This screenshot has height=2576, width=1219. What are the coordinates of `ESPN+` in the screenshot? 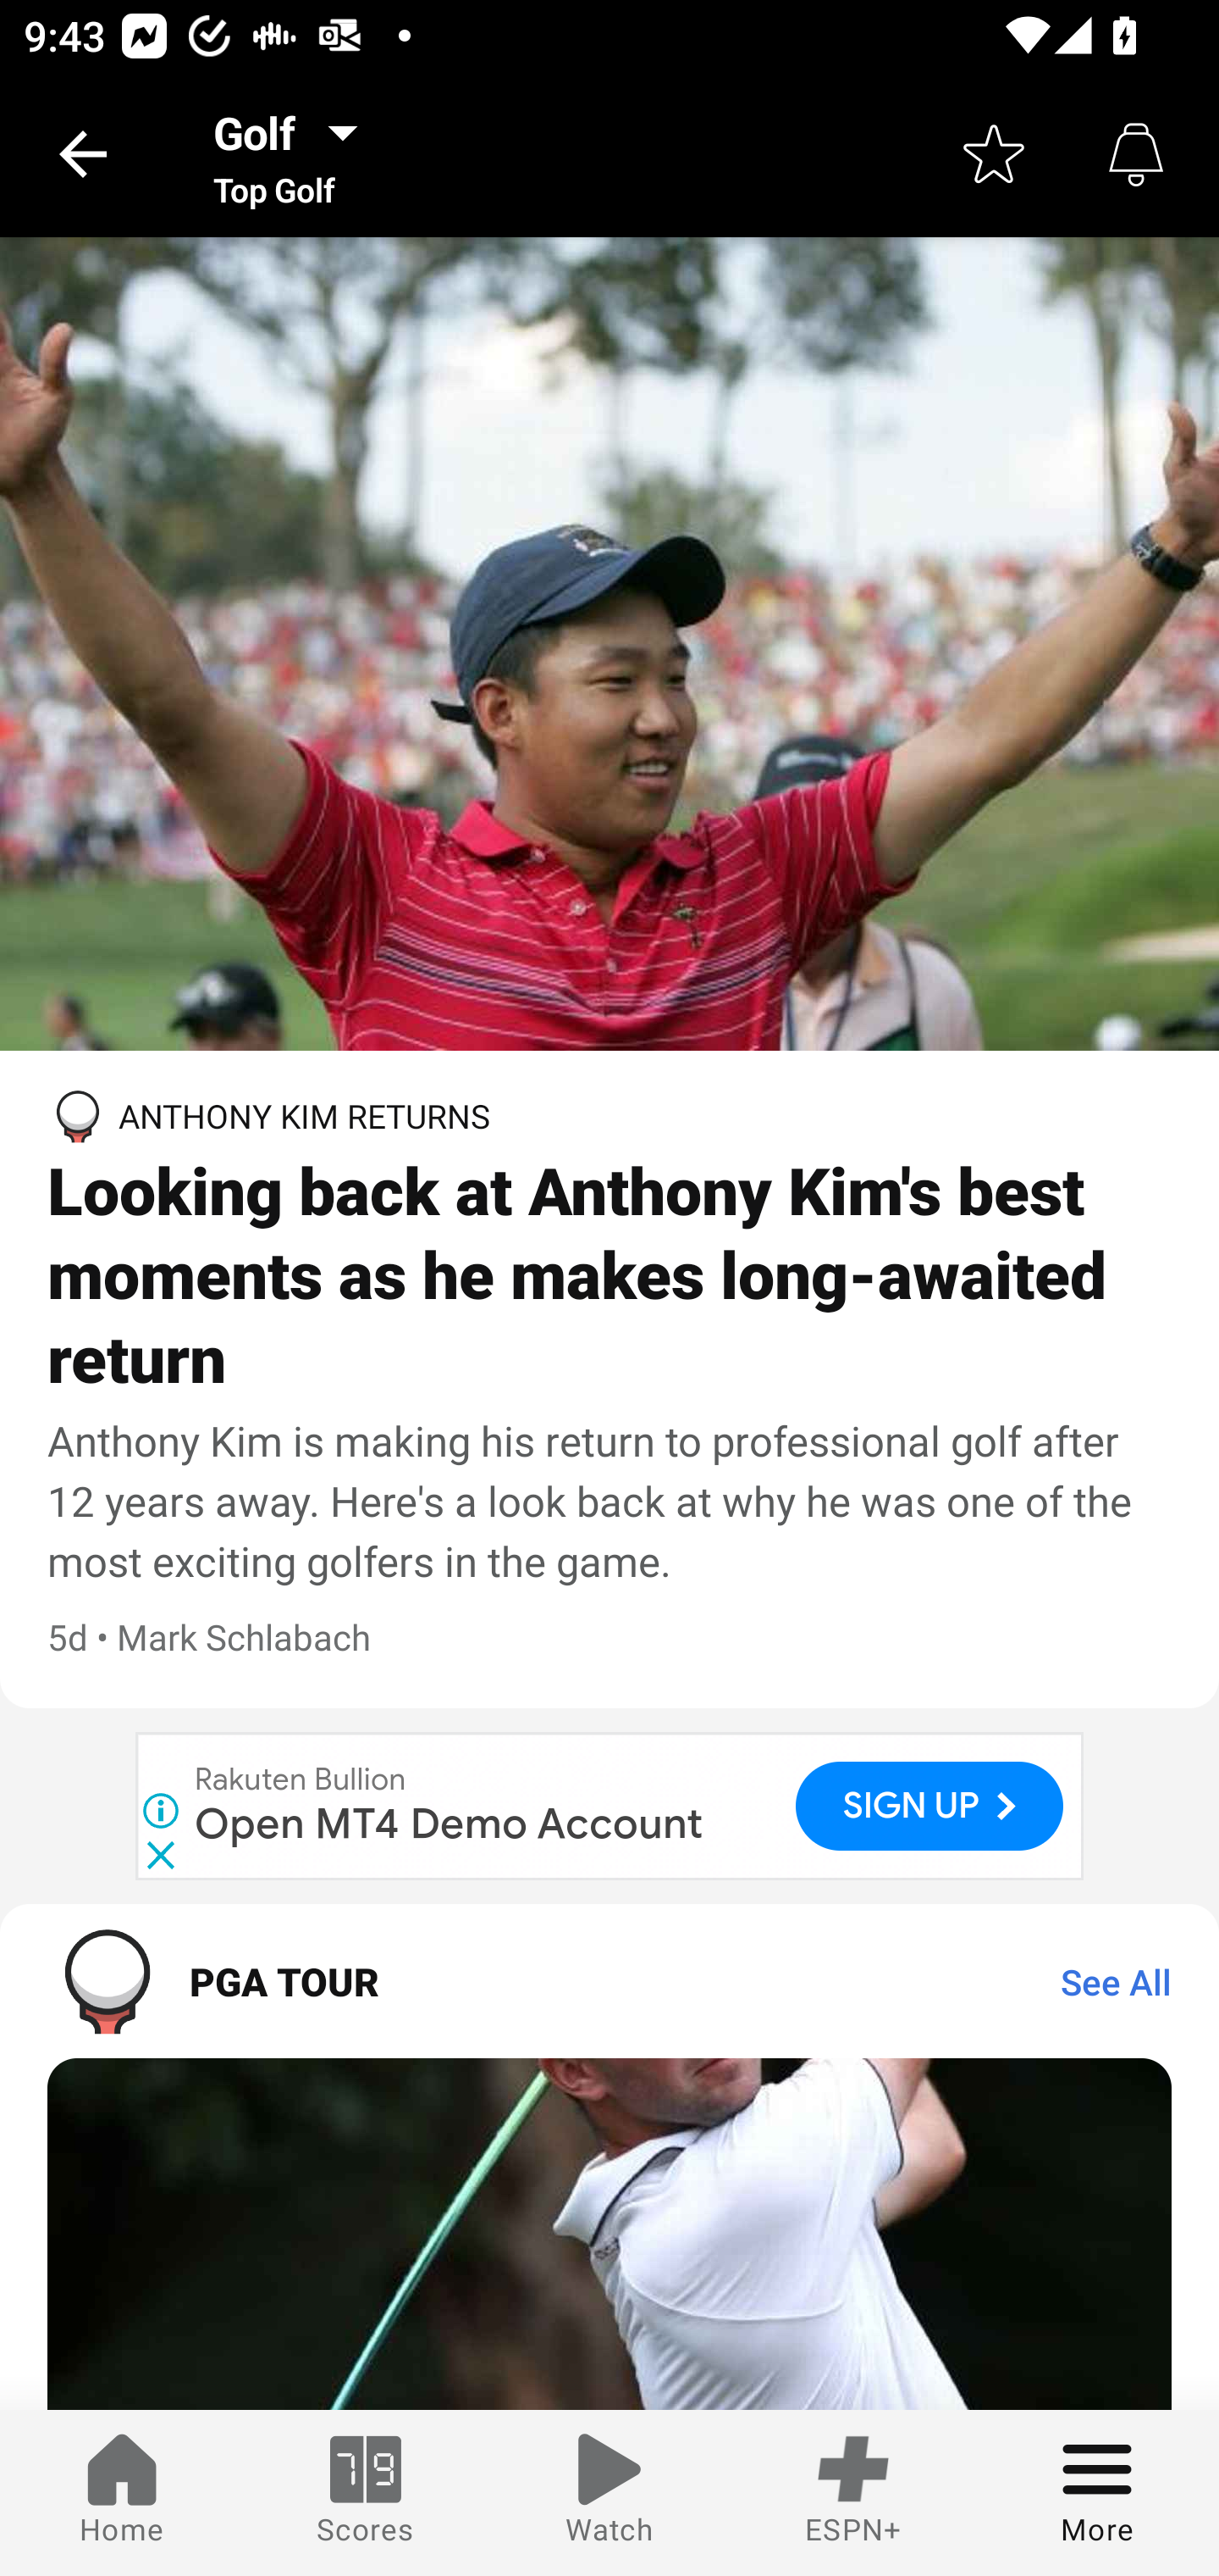 It's located at (853, 2493).